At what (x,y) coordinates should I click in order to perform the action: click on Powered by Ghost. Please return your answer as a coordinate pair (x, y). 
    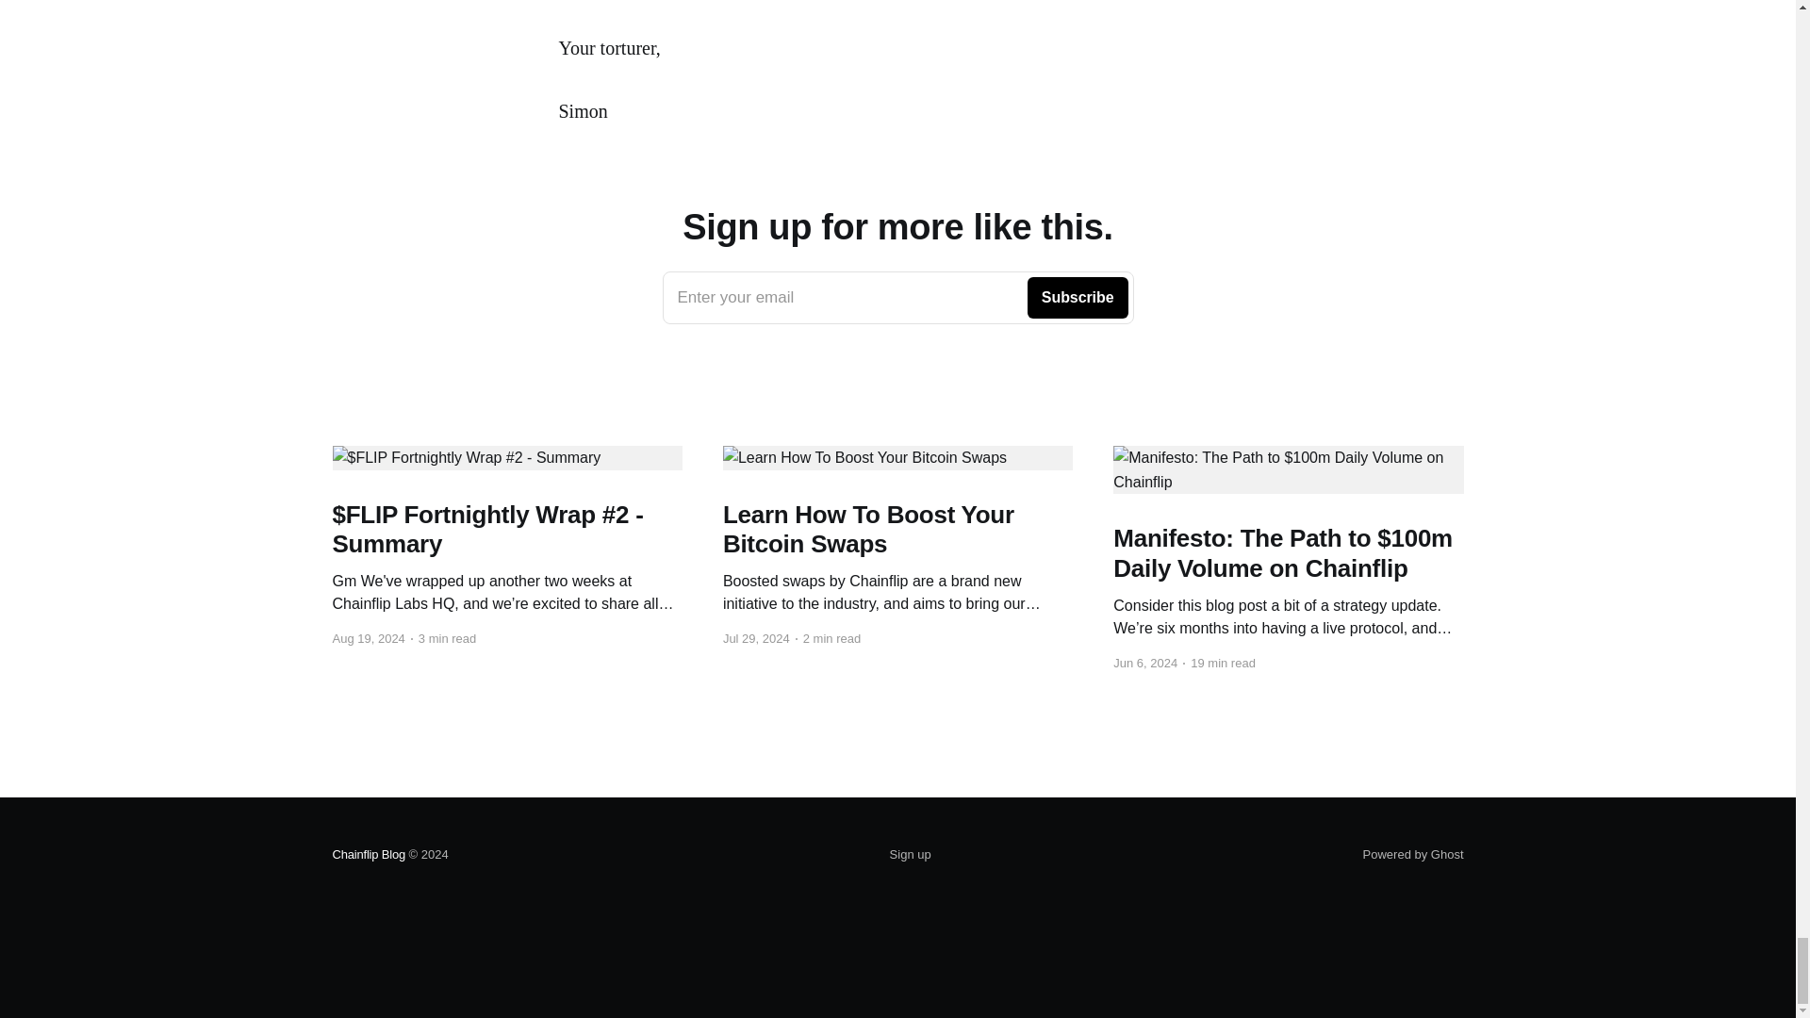
    Looking at the image, I should click on (911, 855).